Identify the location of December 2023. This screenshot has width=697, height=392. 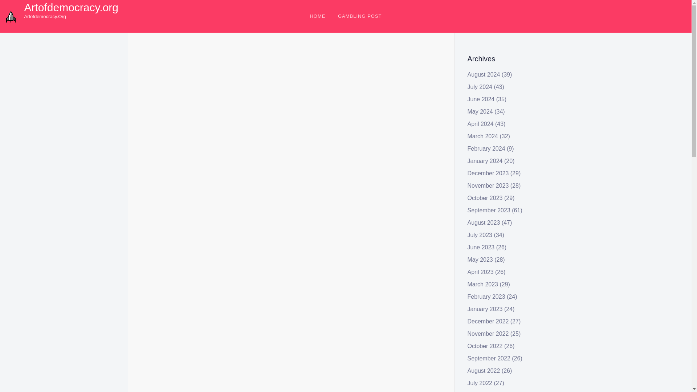
(488, 173).